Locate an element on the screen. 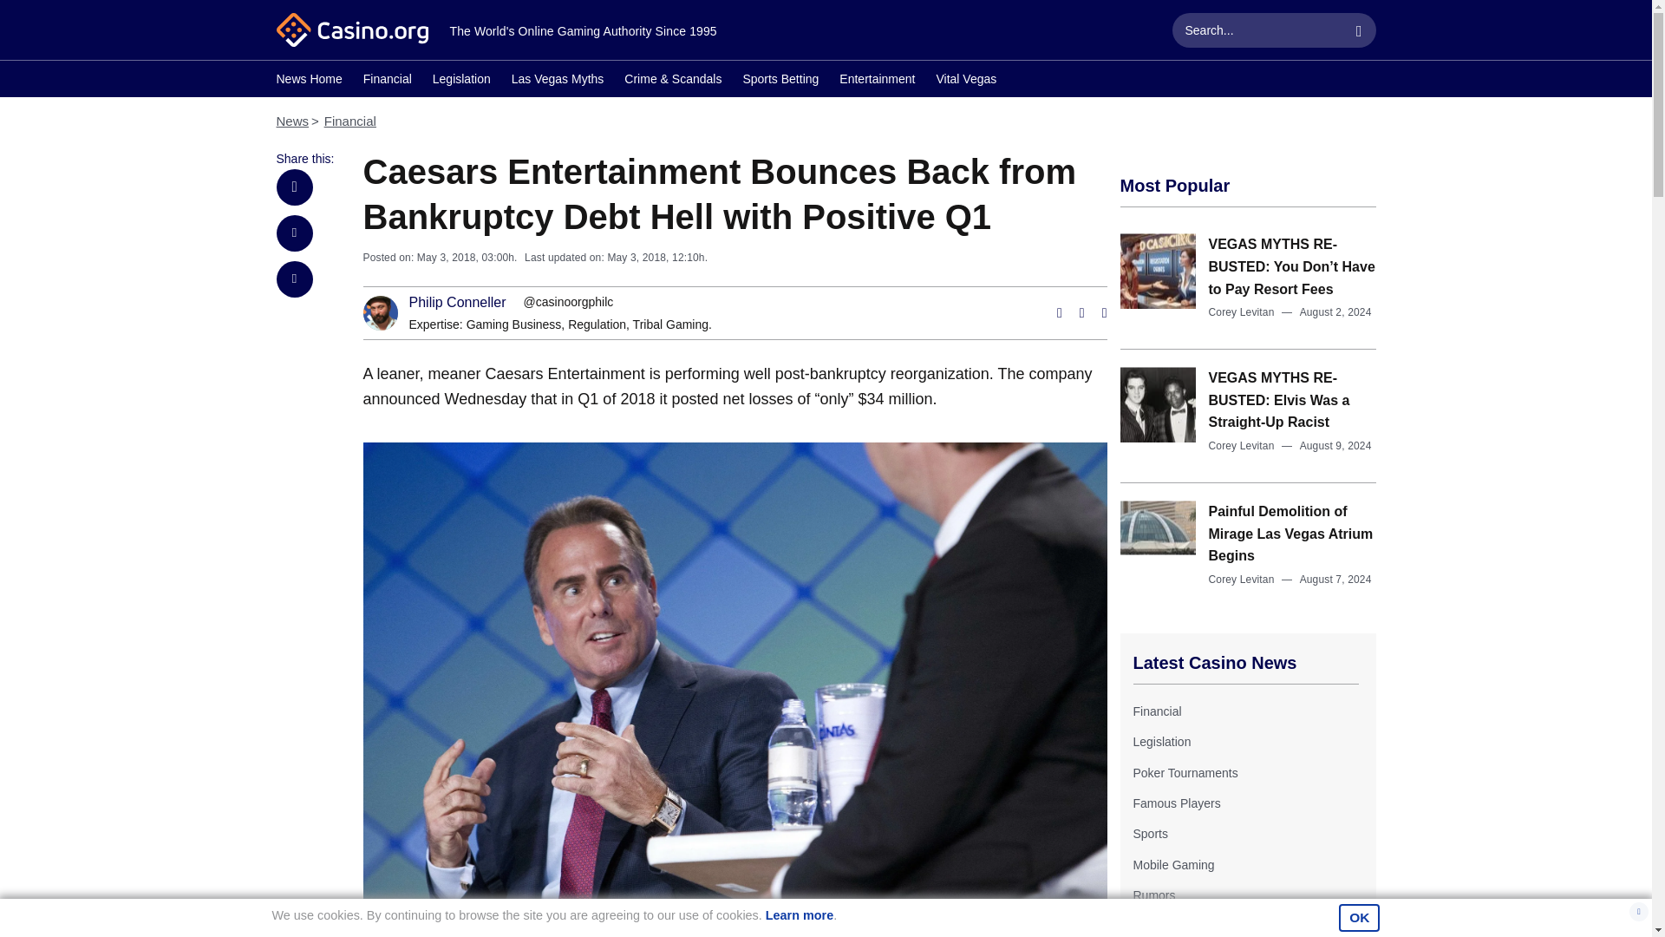  Financial is located at coordinates (1156, 711).